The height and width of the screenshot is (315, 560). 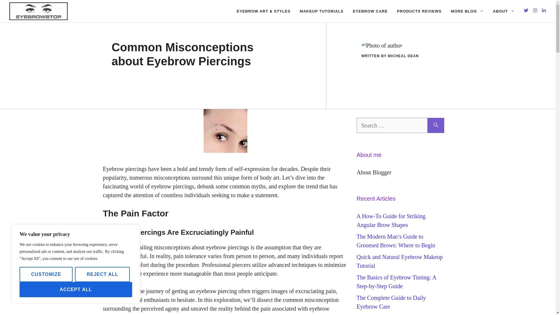 What do you see at coordinates (46, 274) in the screenshot?
I see `CUSTOMIZE` at bounding box center [46, 274].